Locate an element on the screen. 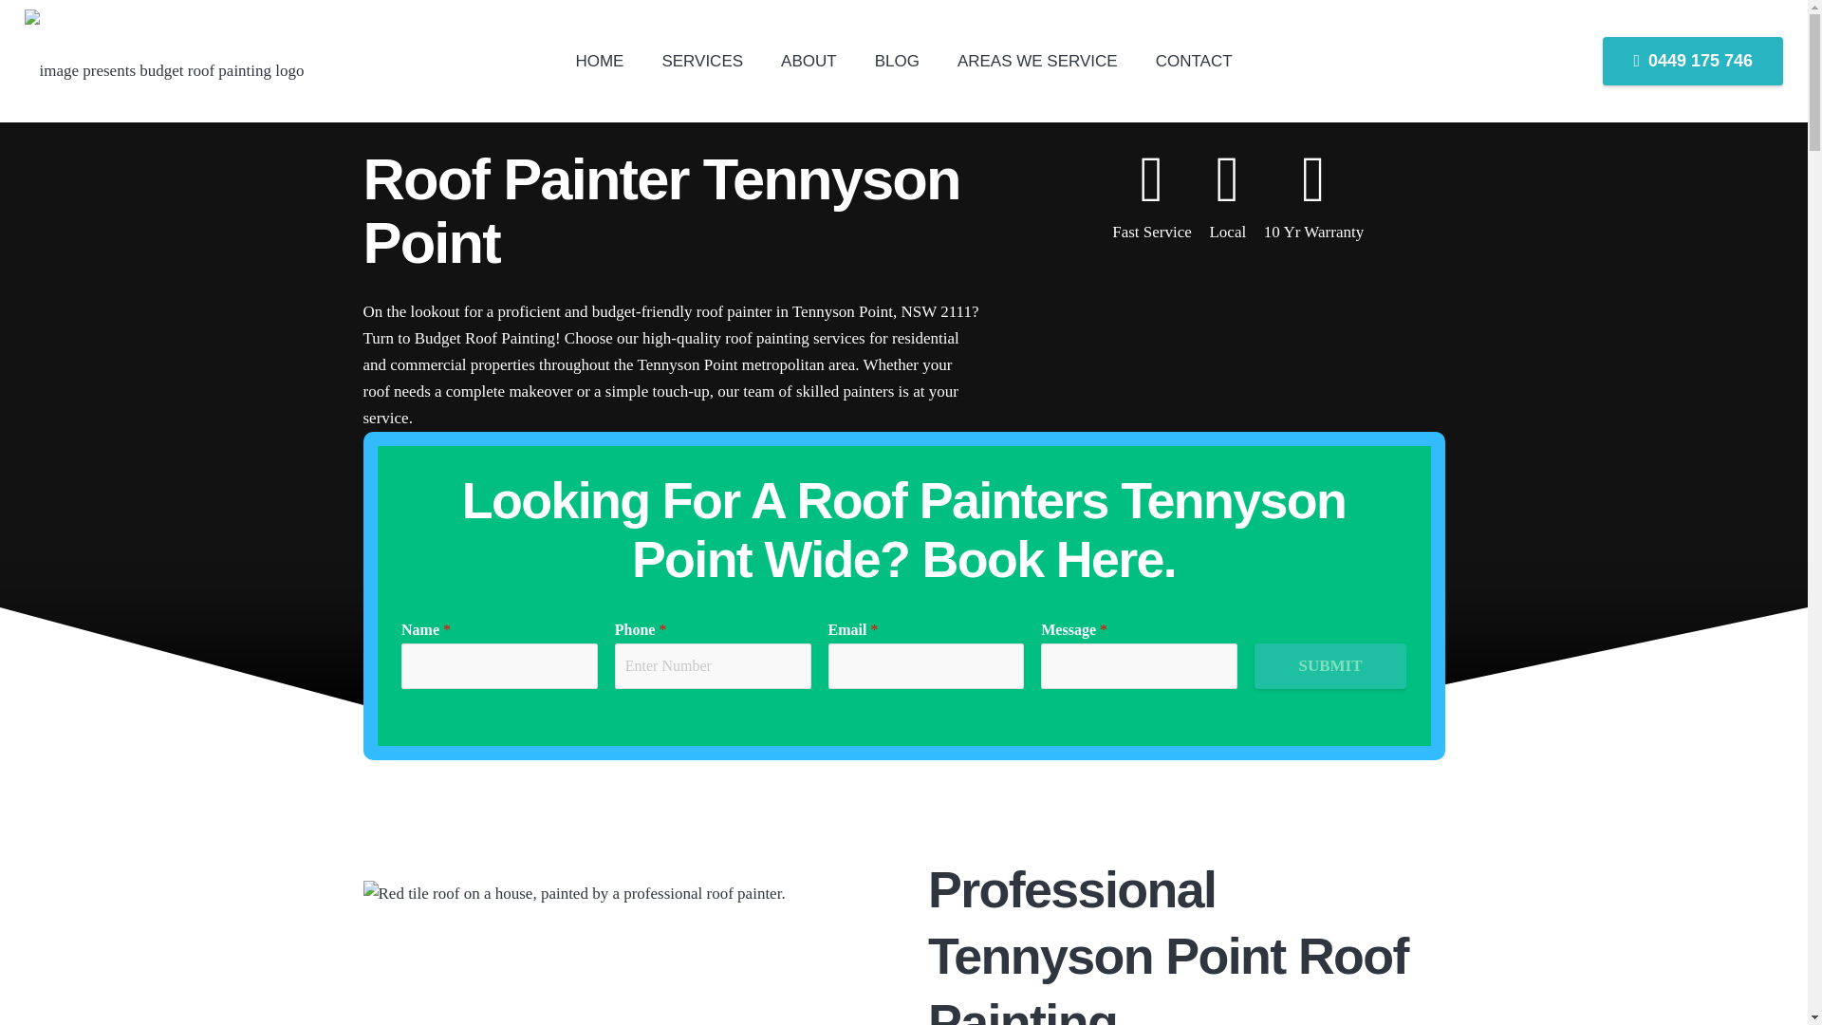  CONTACT is located at coordinates (1194, 61).